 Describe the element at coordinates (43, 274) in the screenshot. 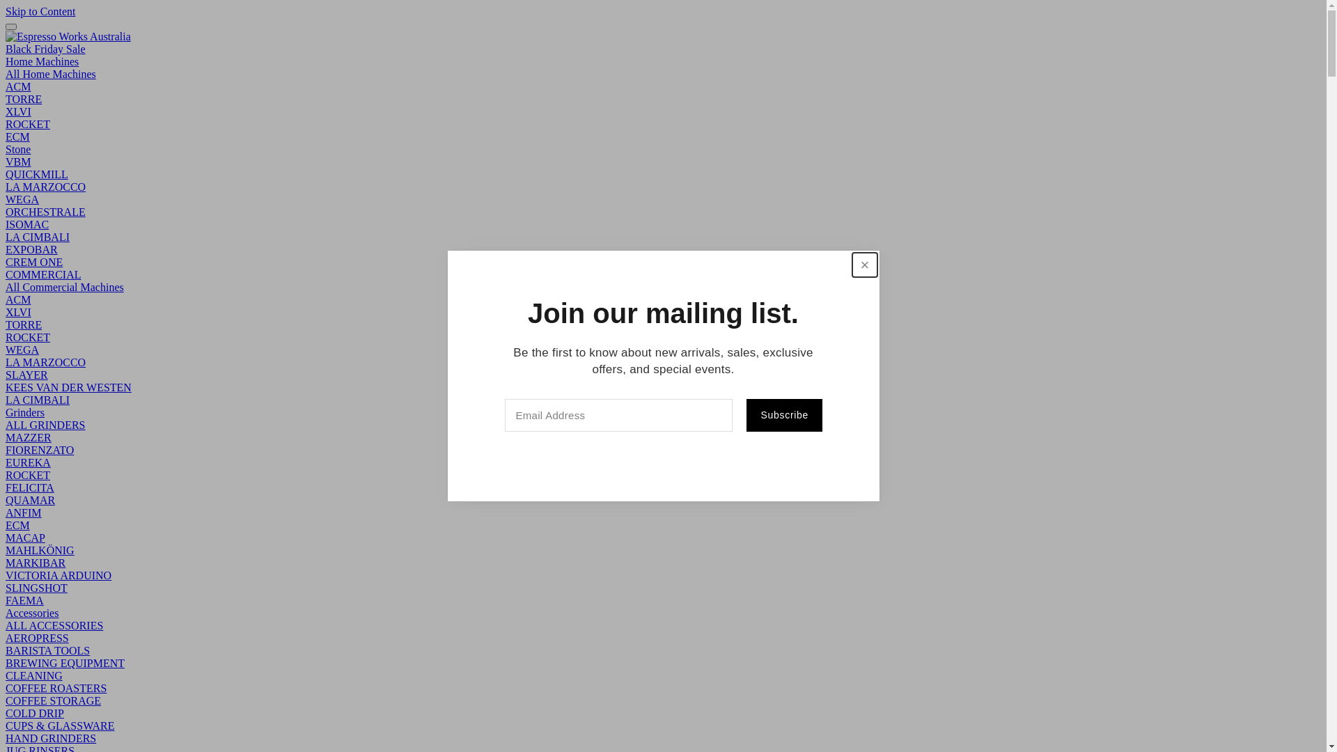

I see `COMMERCIAL` at that location.